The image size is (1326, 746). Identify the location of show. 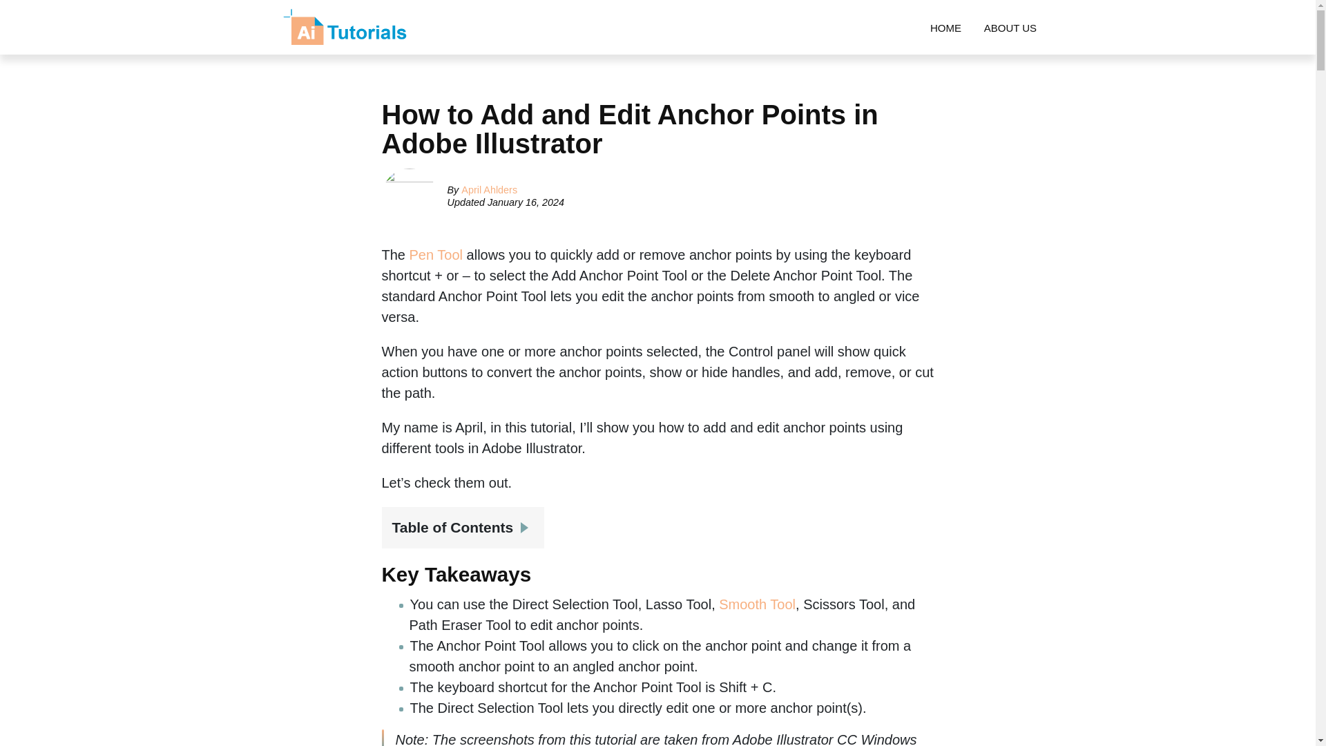
(528, 522).